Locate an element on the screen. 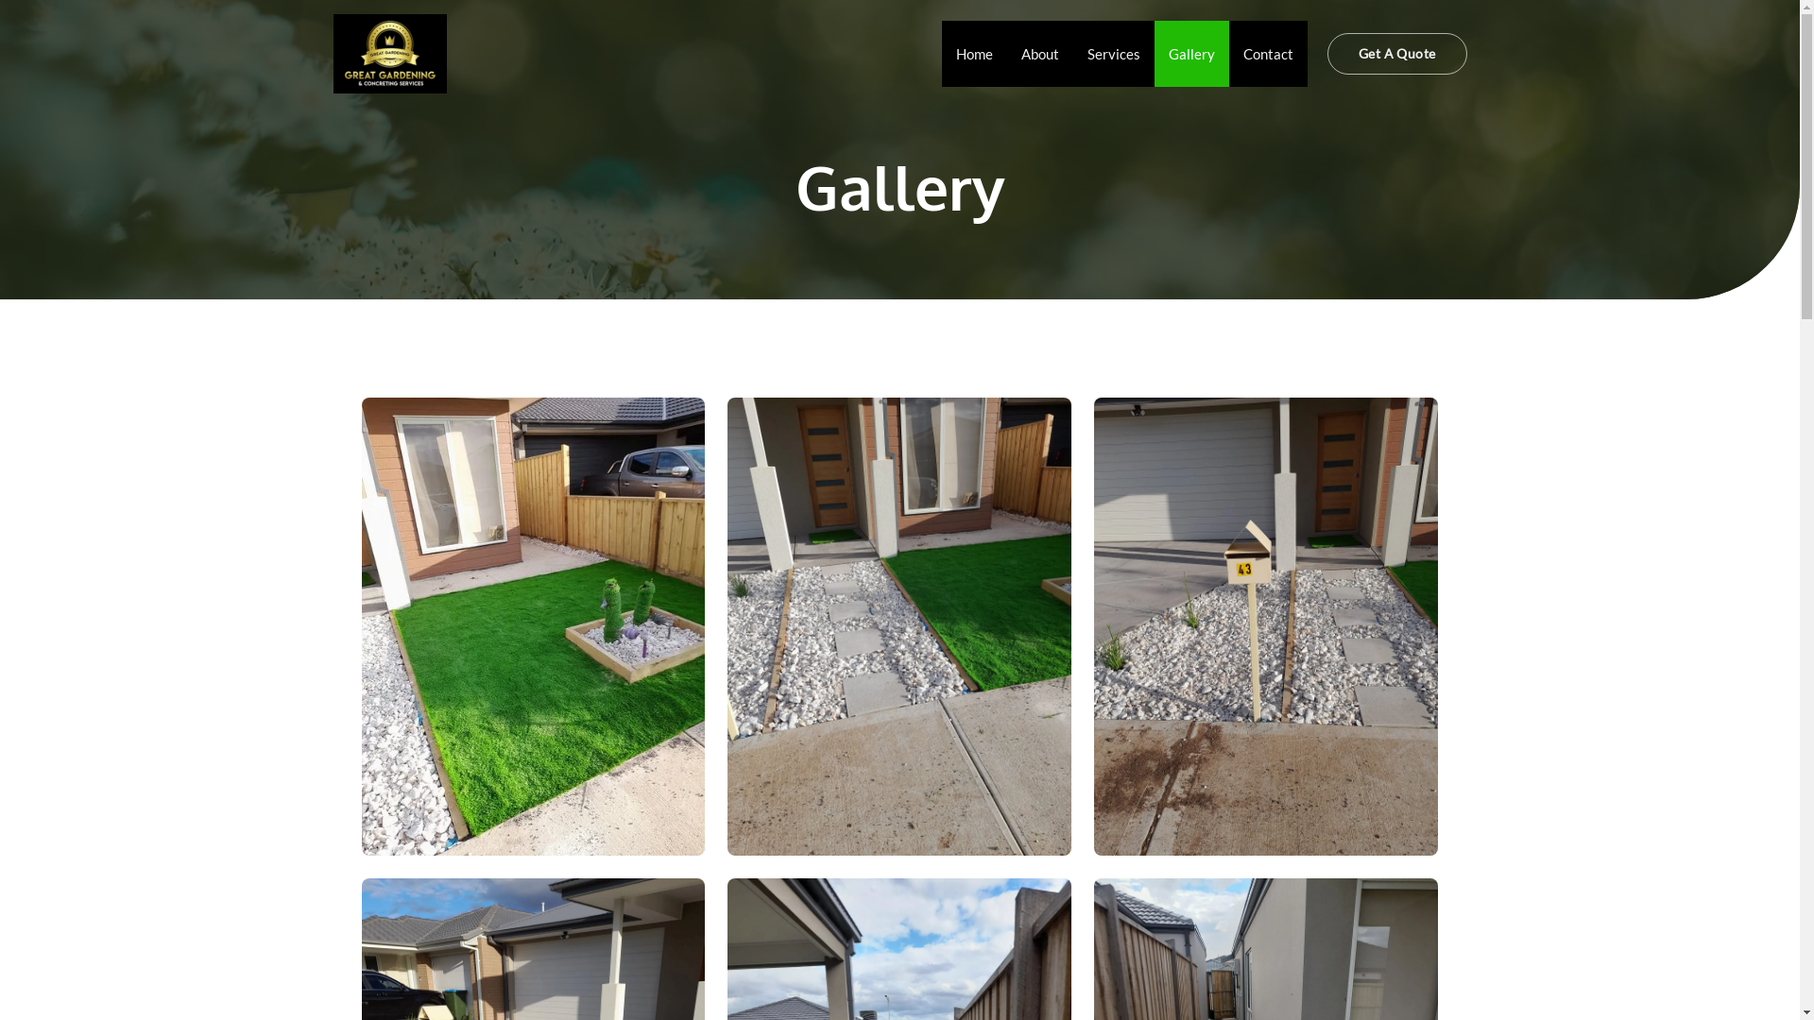 This screenshot has width=1814, height=1020. Home is located at coordinates (975, 54).